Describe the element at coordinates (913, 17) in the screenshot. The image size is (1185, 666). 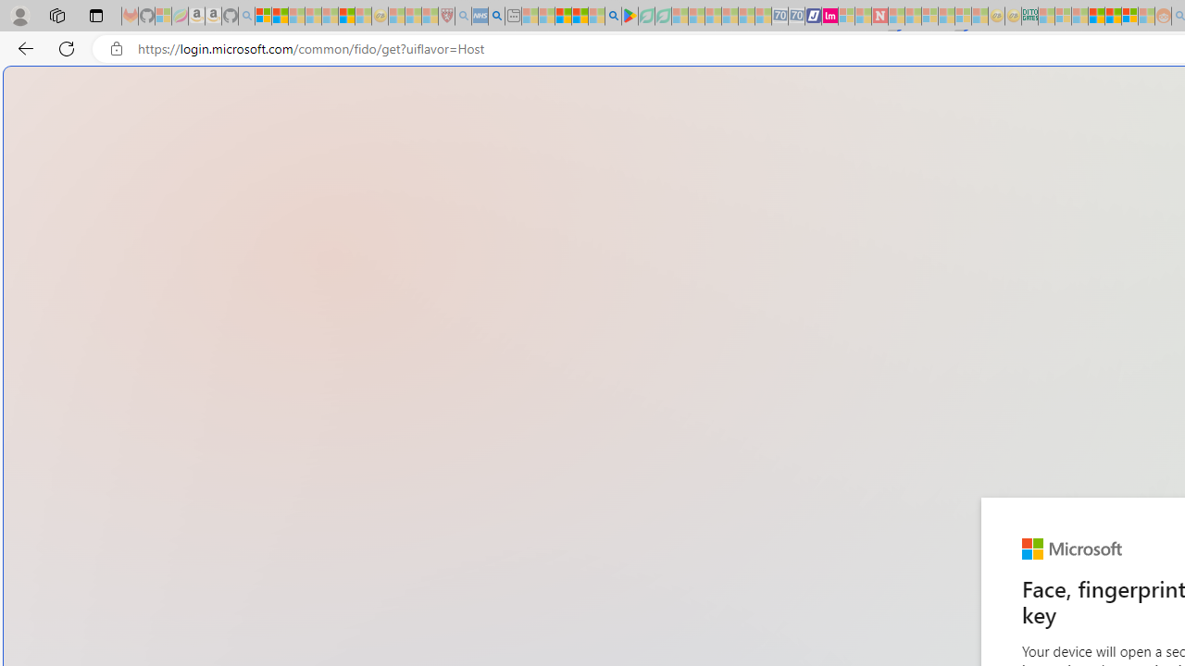
I see `14 Common Myths Debunked By Scientific Facts - Sleeping` at that location.